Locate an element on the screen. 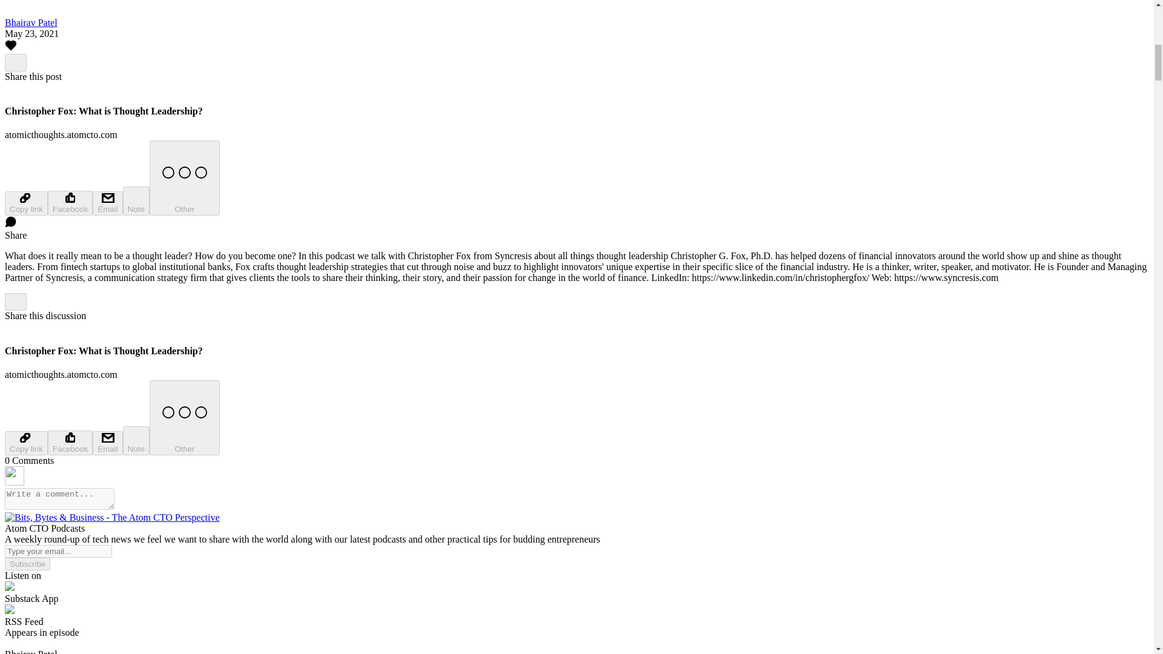  Facebook is located at coordinates (70, 203).